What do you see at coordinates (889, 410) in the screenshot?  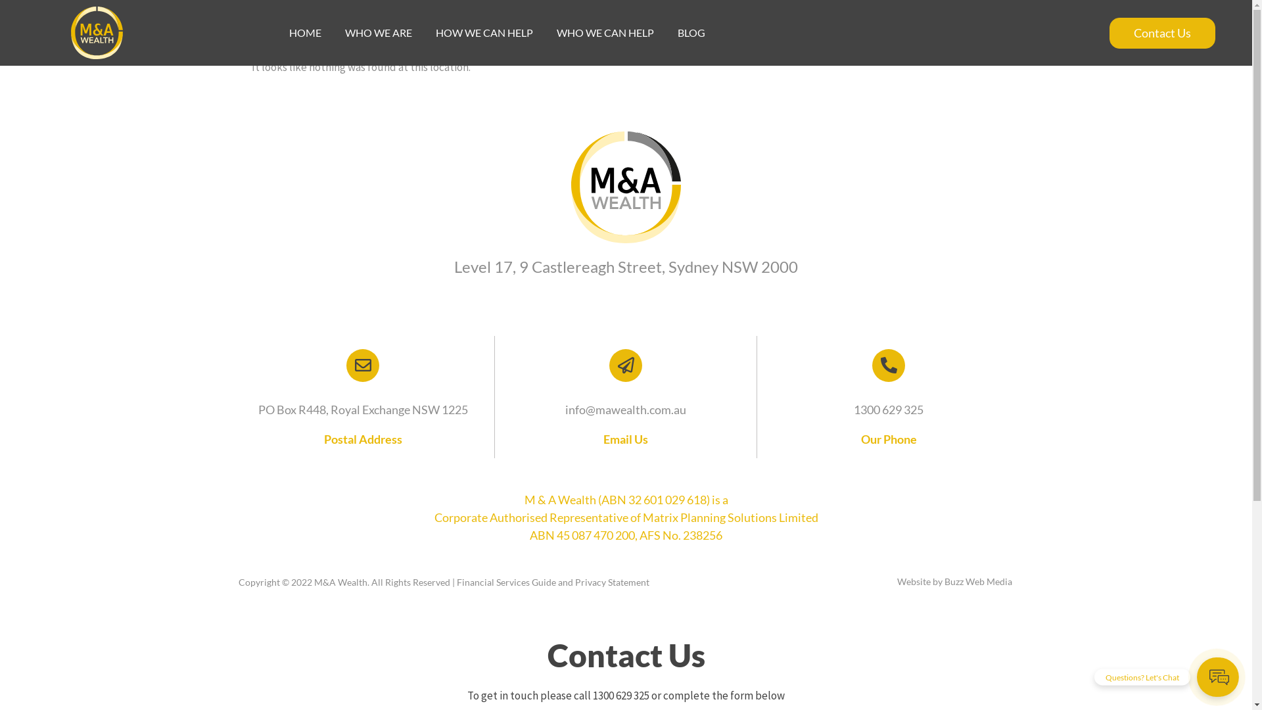 I see `1300 629 325` at bounding box center [889, 410].